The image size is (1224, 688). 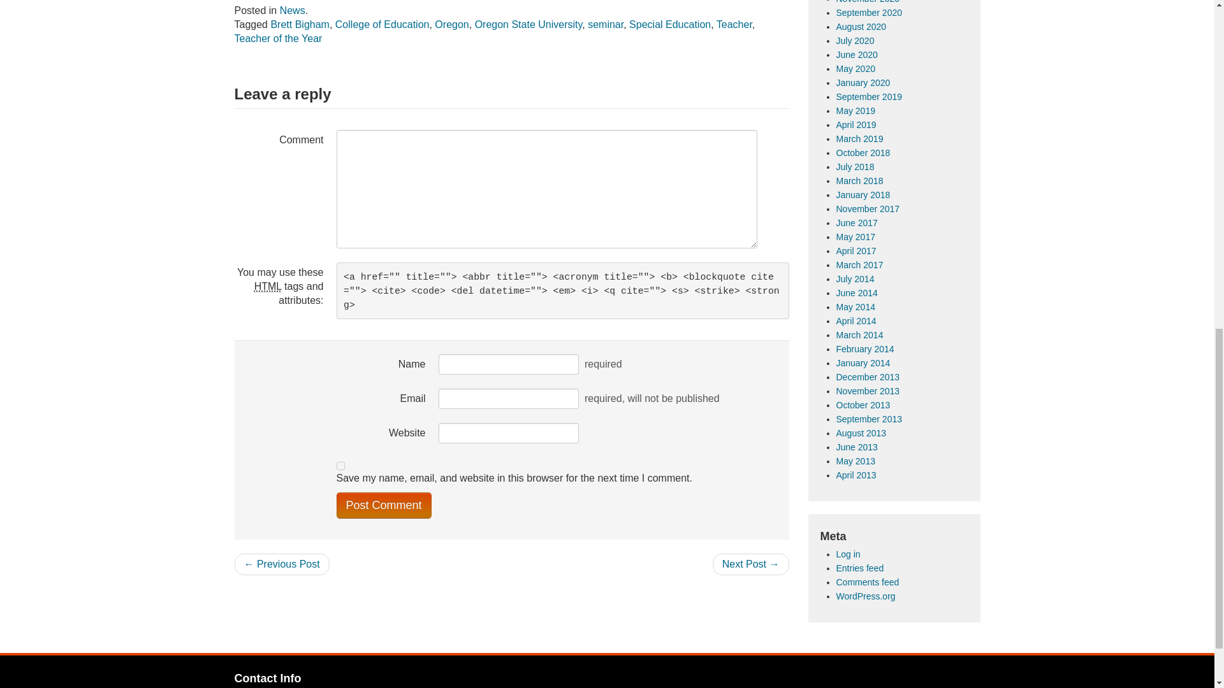 I want to click on Post Comment, so click(x=384, y=506).